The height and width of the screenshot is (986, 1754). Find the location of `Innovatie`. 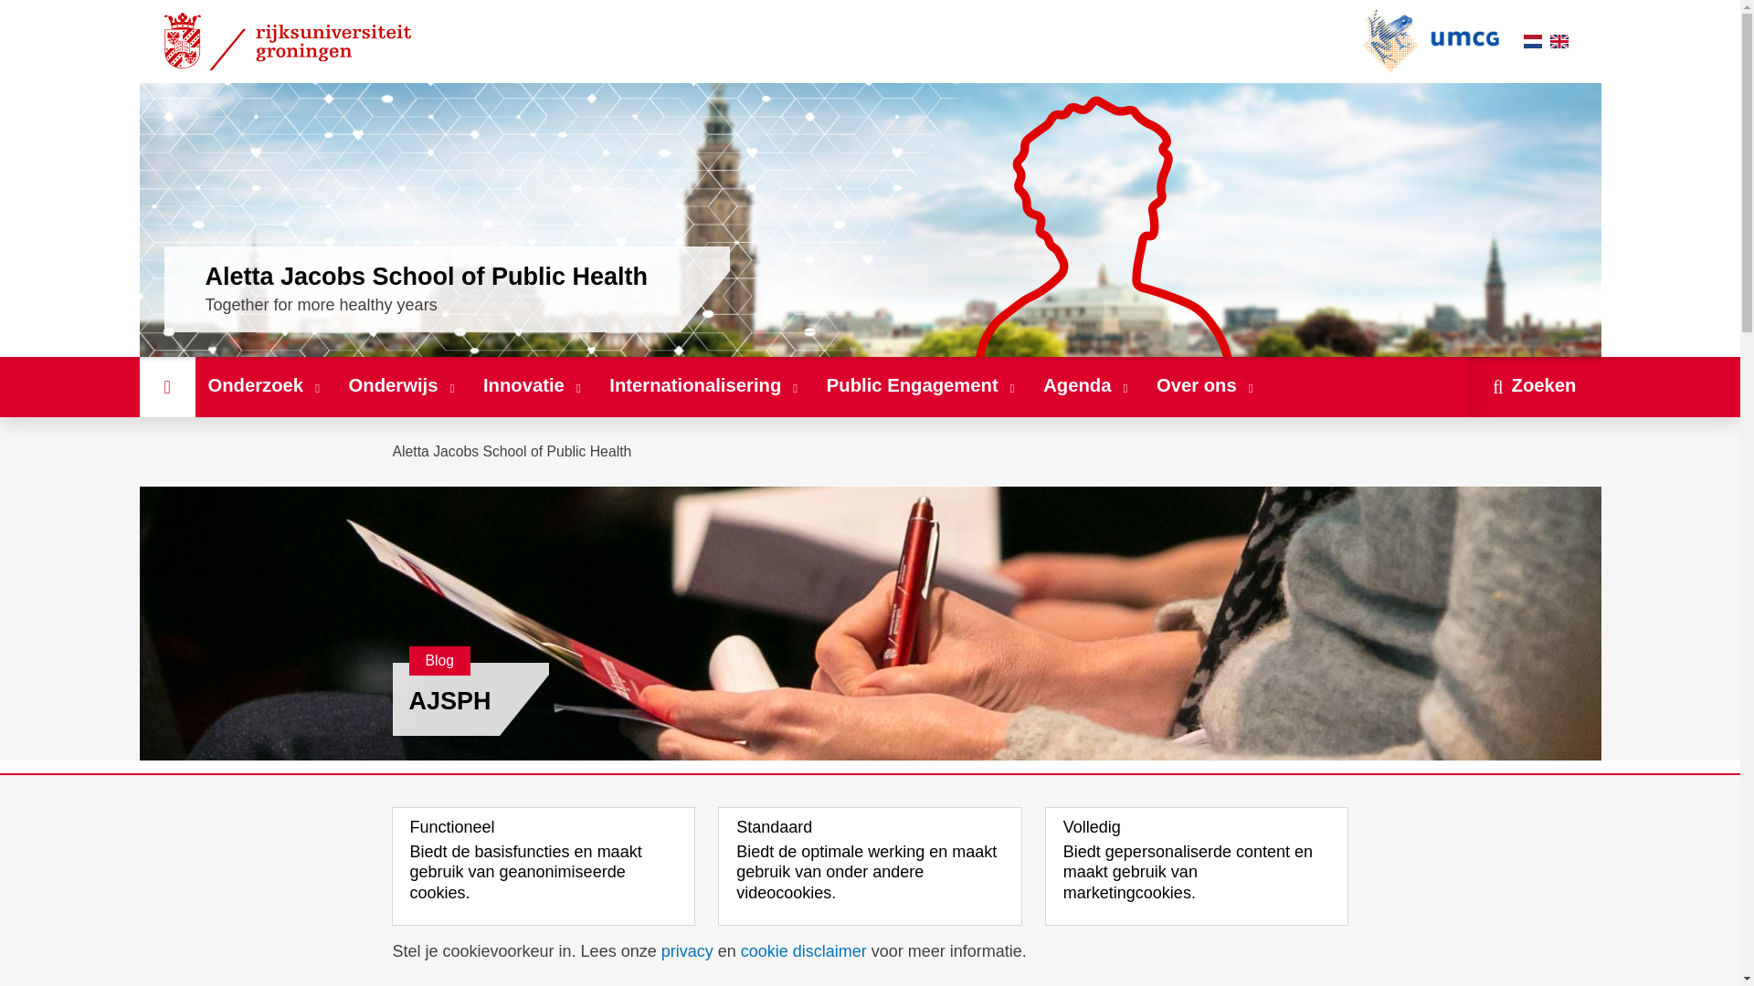

Innovatie is located at coordinates (533, 386).